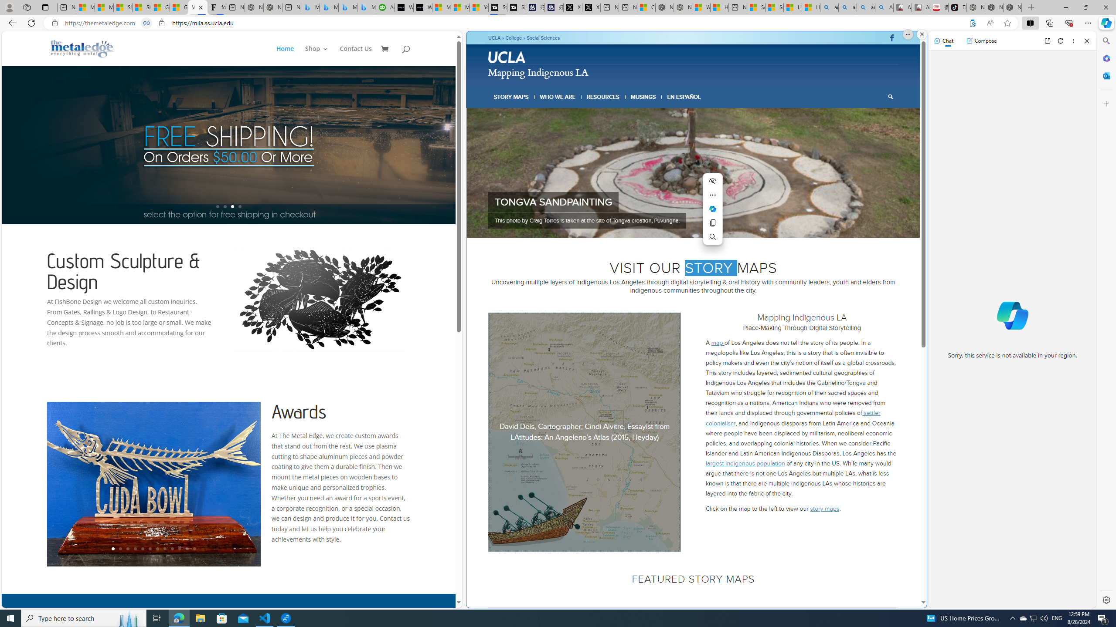 This screenshot has width=1116, height=627. What do you see at coordinates (507, 58) in the screenshot?
I see `UCLA logo` at bounding box center [507, 58].